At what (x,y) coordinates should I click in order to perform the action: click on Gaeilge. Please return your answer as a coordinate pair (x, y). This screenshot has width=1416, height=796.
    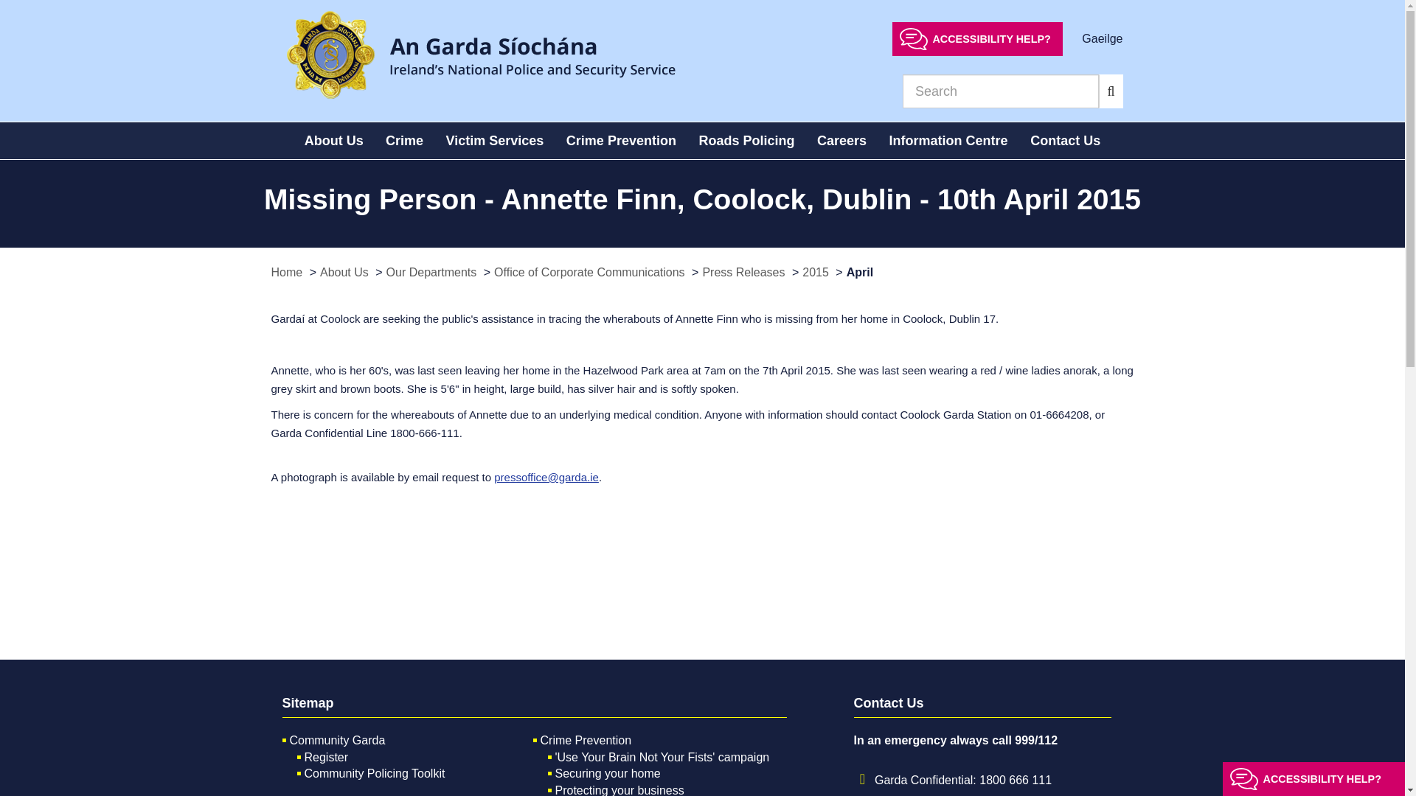
    Looking at the image, I should click on (1102, 38).